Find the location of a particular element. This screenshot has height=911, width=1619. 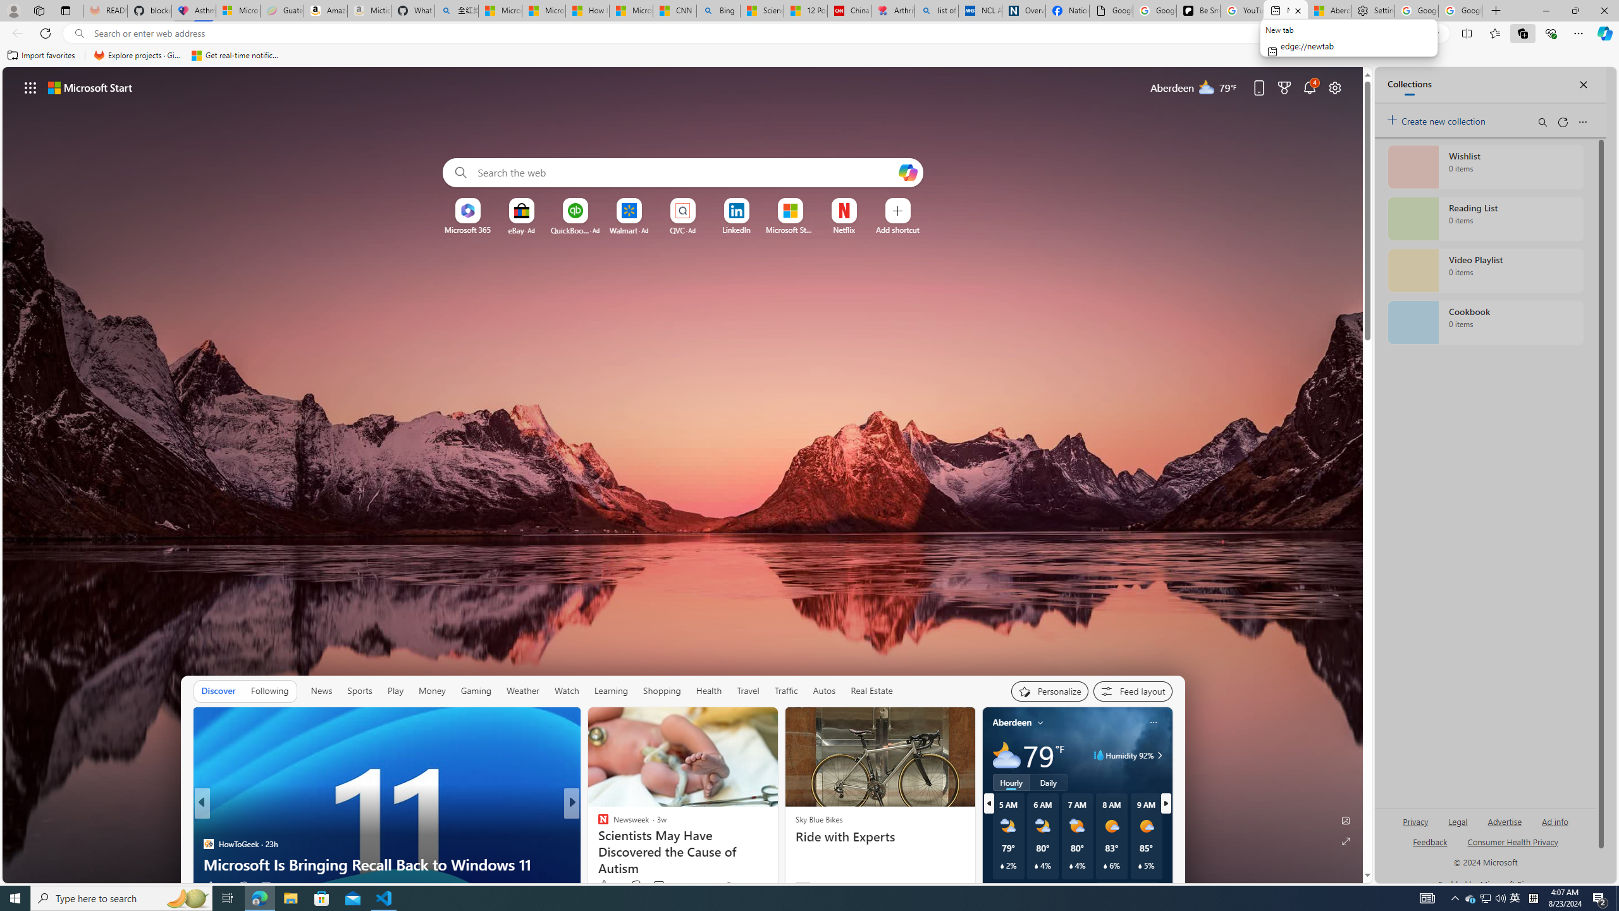

View comments 11 Comment is located at coordinates (655, 887).